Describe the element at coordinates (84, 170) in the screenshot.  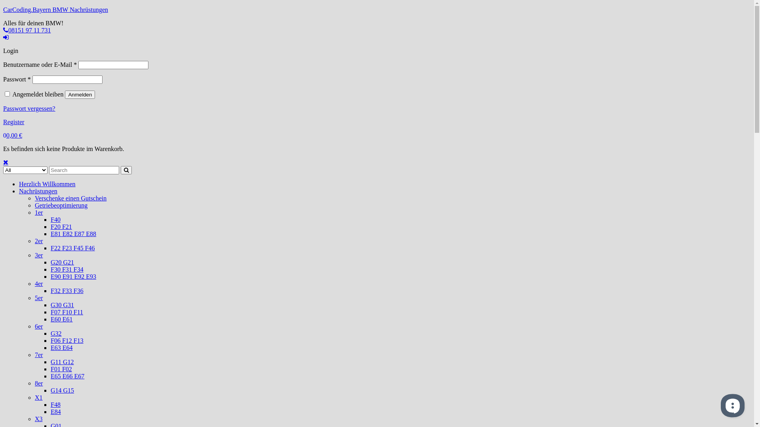
I see `Search for:` at that location.